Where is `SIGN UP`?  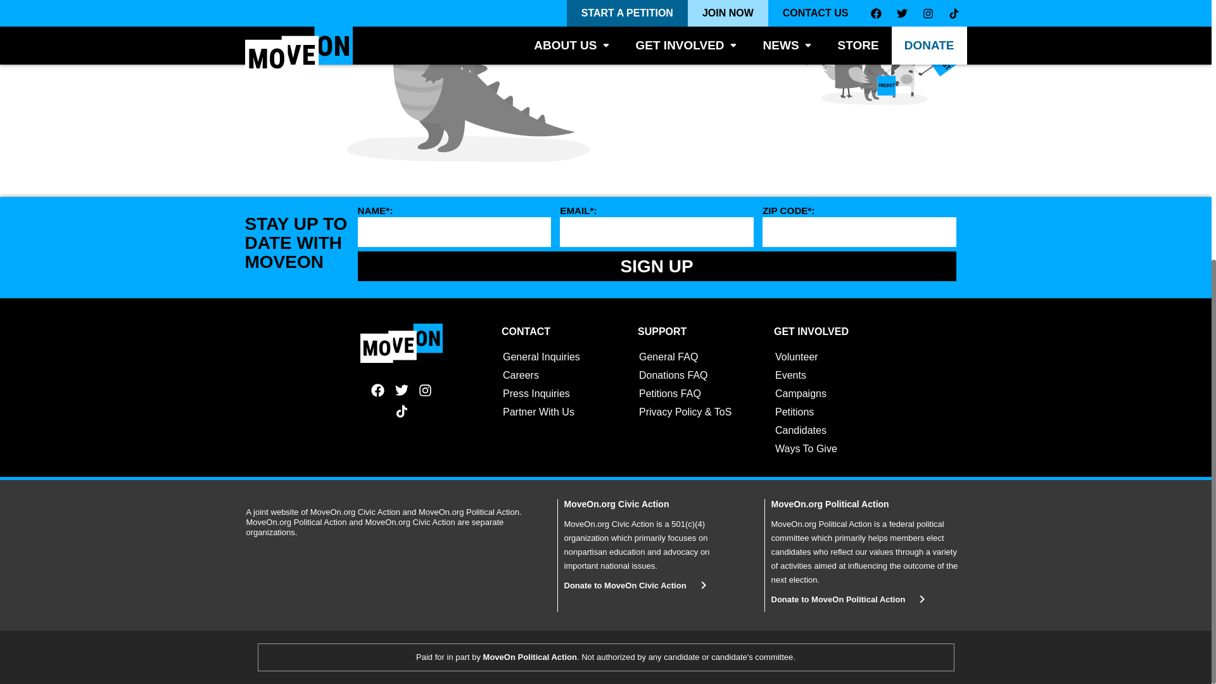 SIGN UP is located at coordinates (656, 266).